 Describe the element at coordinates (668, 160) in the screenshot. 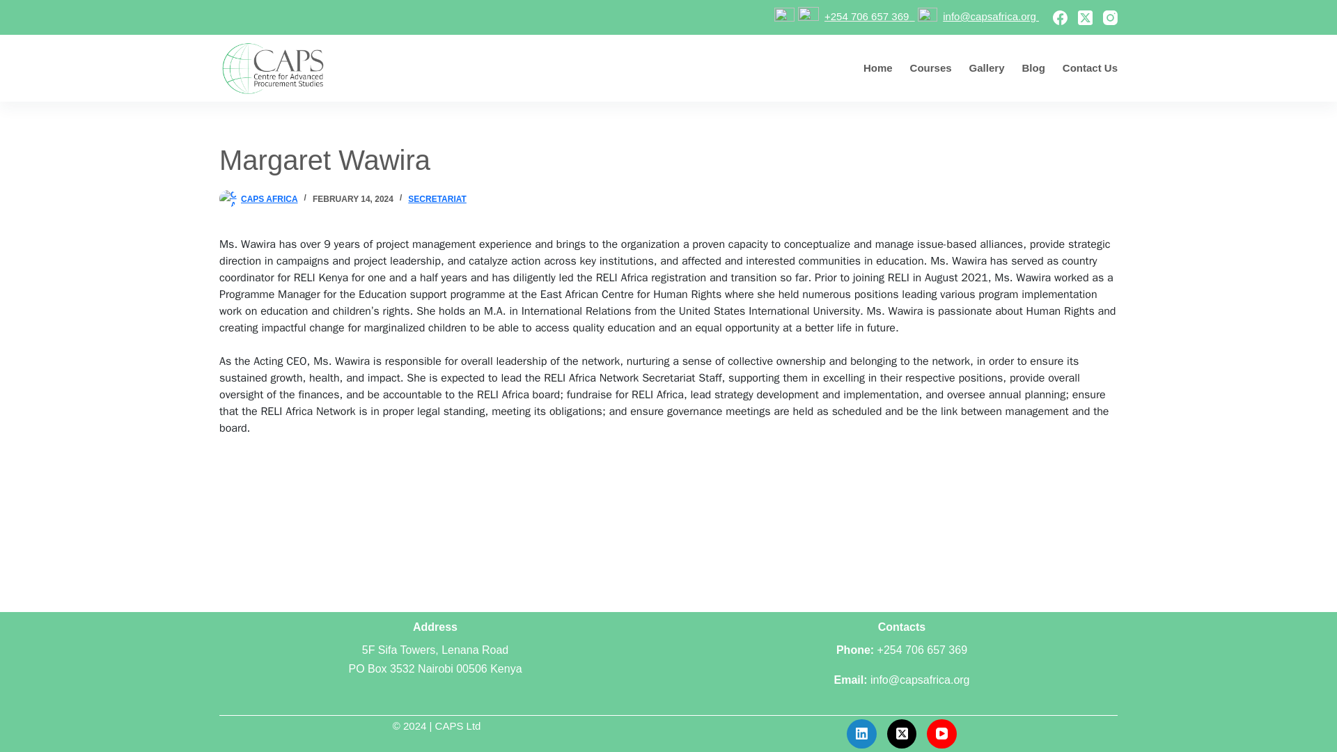

I see `Margaret Wawira` at that location.